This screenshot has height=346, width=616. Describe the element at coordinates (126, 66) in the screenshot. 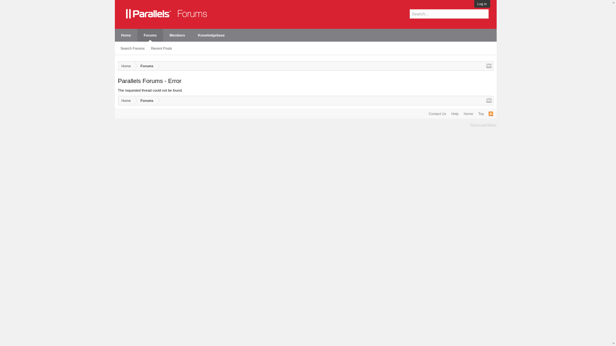

I see `Home` at that location.